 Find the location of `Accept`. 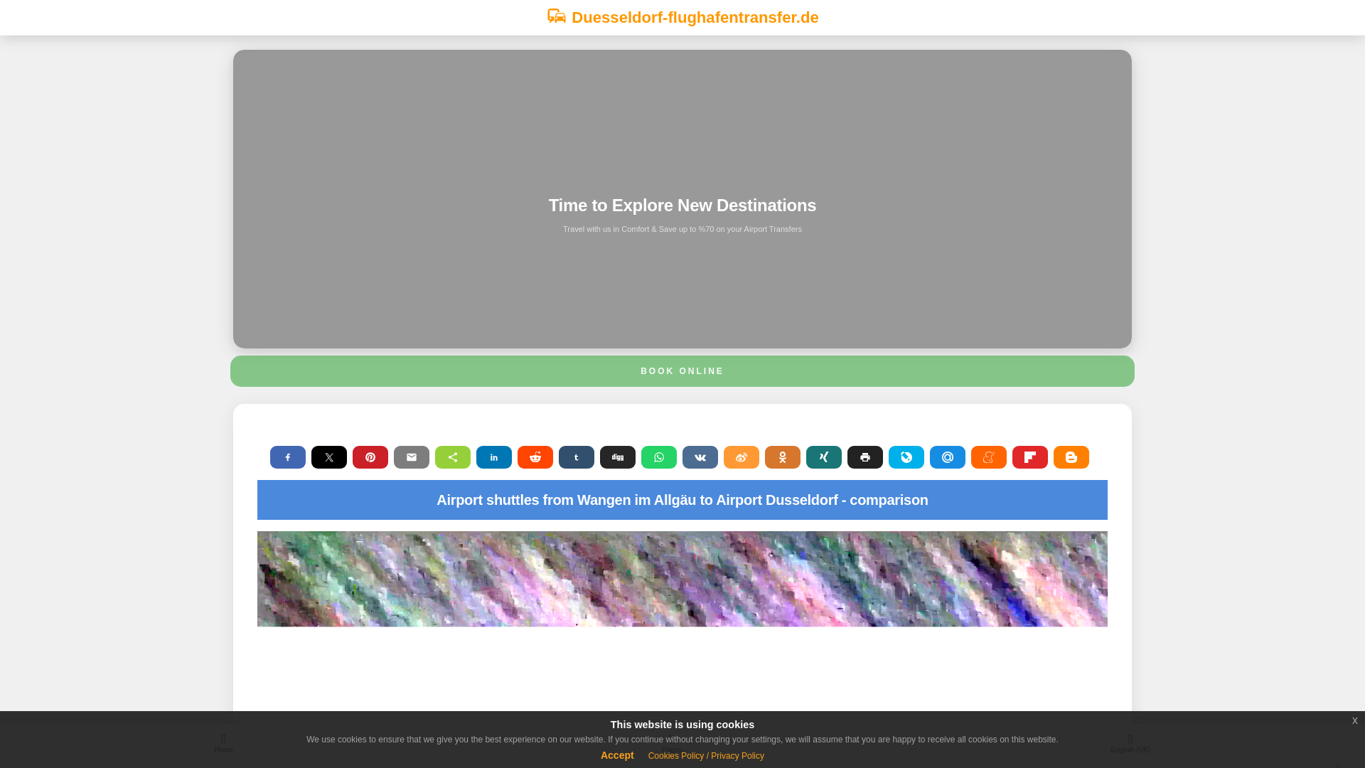

Accept is located at coordinates (617, 755).